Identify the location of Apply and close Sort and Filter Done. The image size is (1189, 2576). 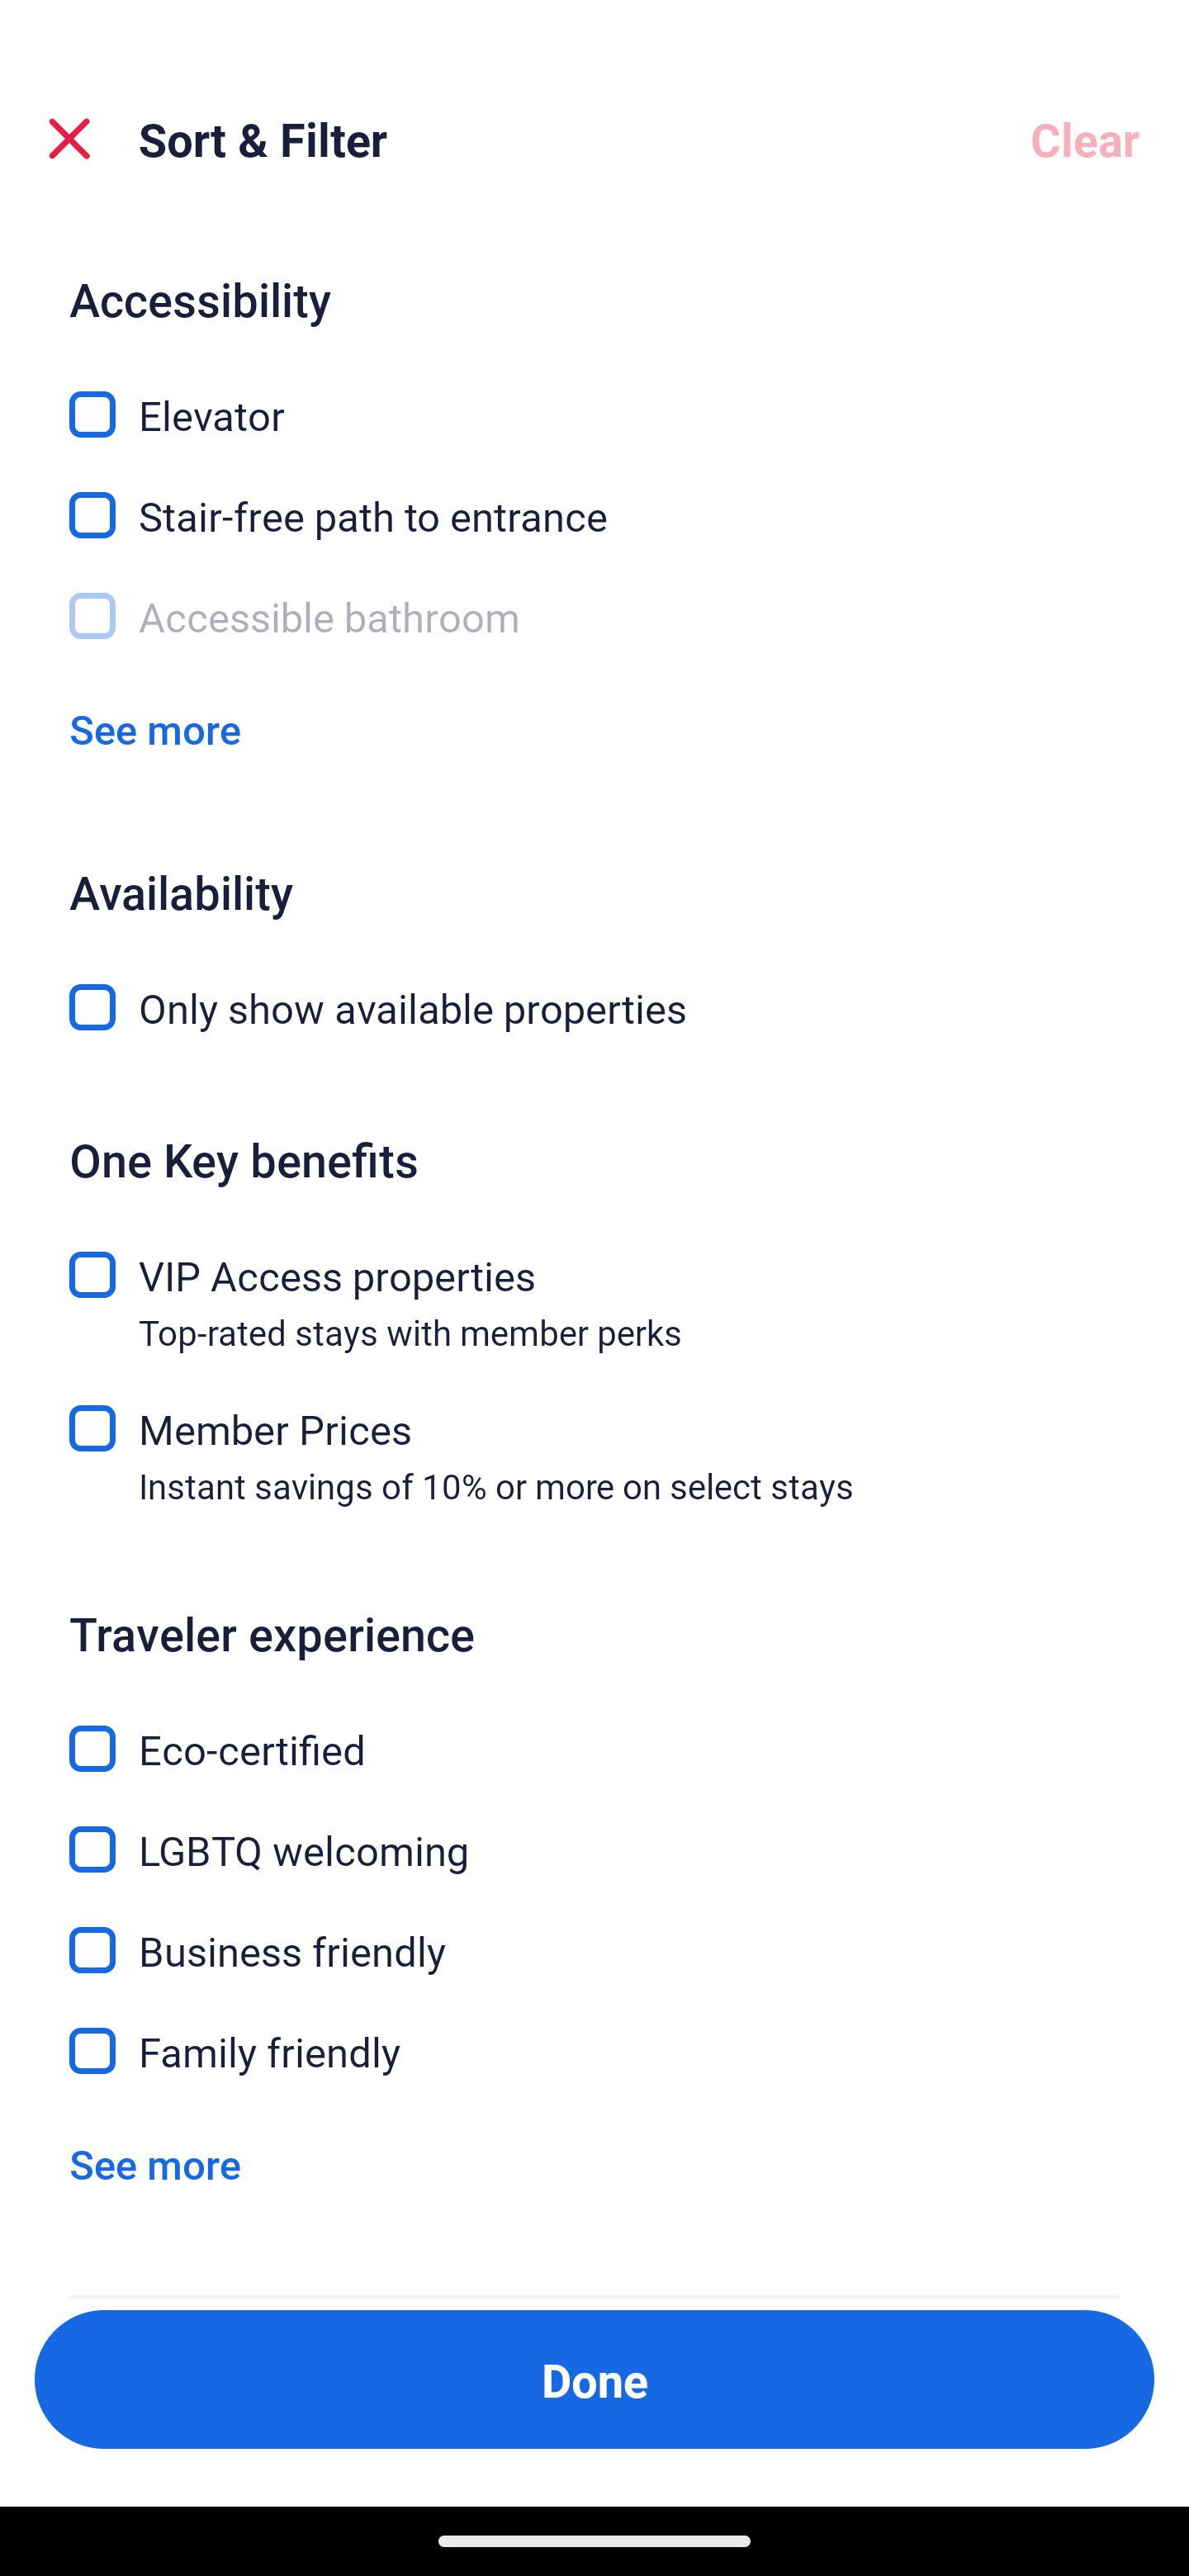
(594, 2379).